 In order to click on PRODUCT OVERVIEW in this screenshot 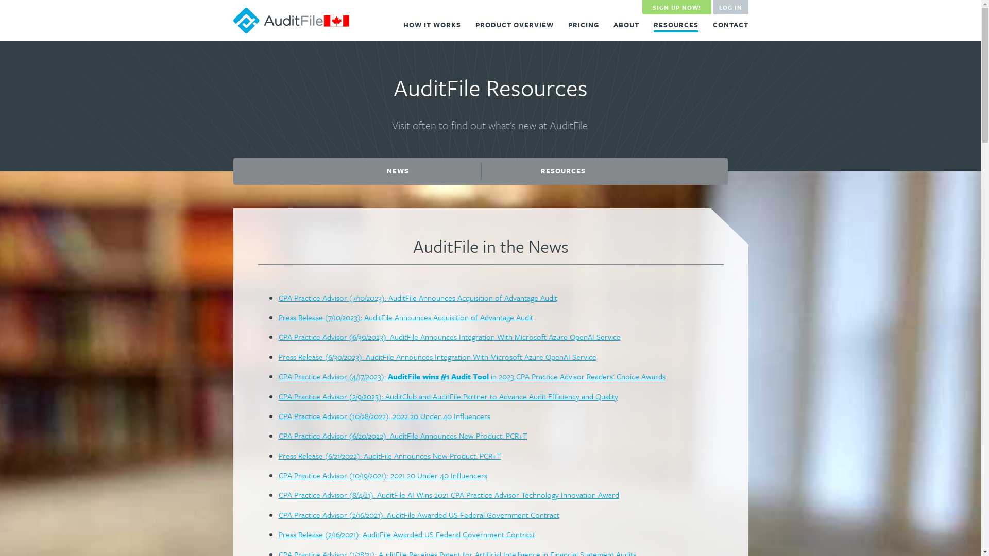, I will do `click(514, 25)`.